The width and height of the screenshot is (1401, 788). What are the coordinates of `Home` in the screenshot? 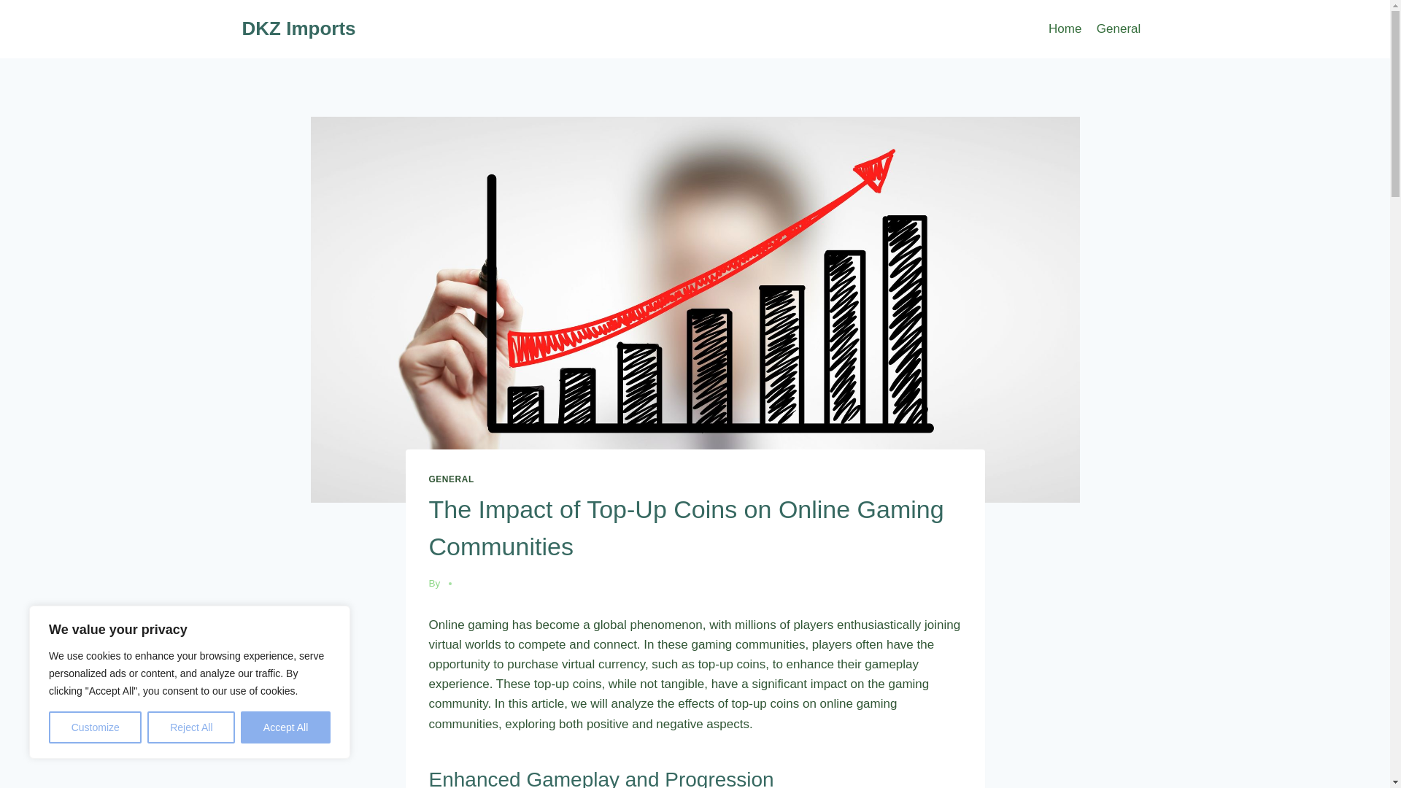 It's located at (1065, 29).